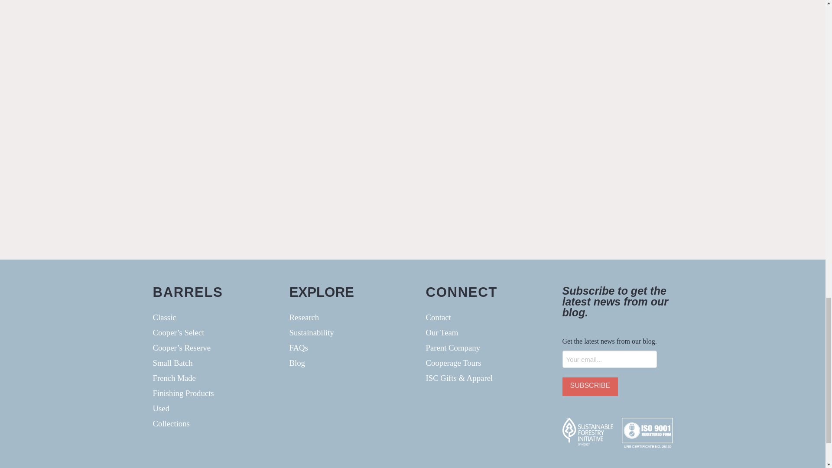 The width and height of the screenshot is (832, 468). What do you see at coordinates (207, 363) in the screenshot?
I see `Small Batch` at bounding box center [207, 363].